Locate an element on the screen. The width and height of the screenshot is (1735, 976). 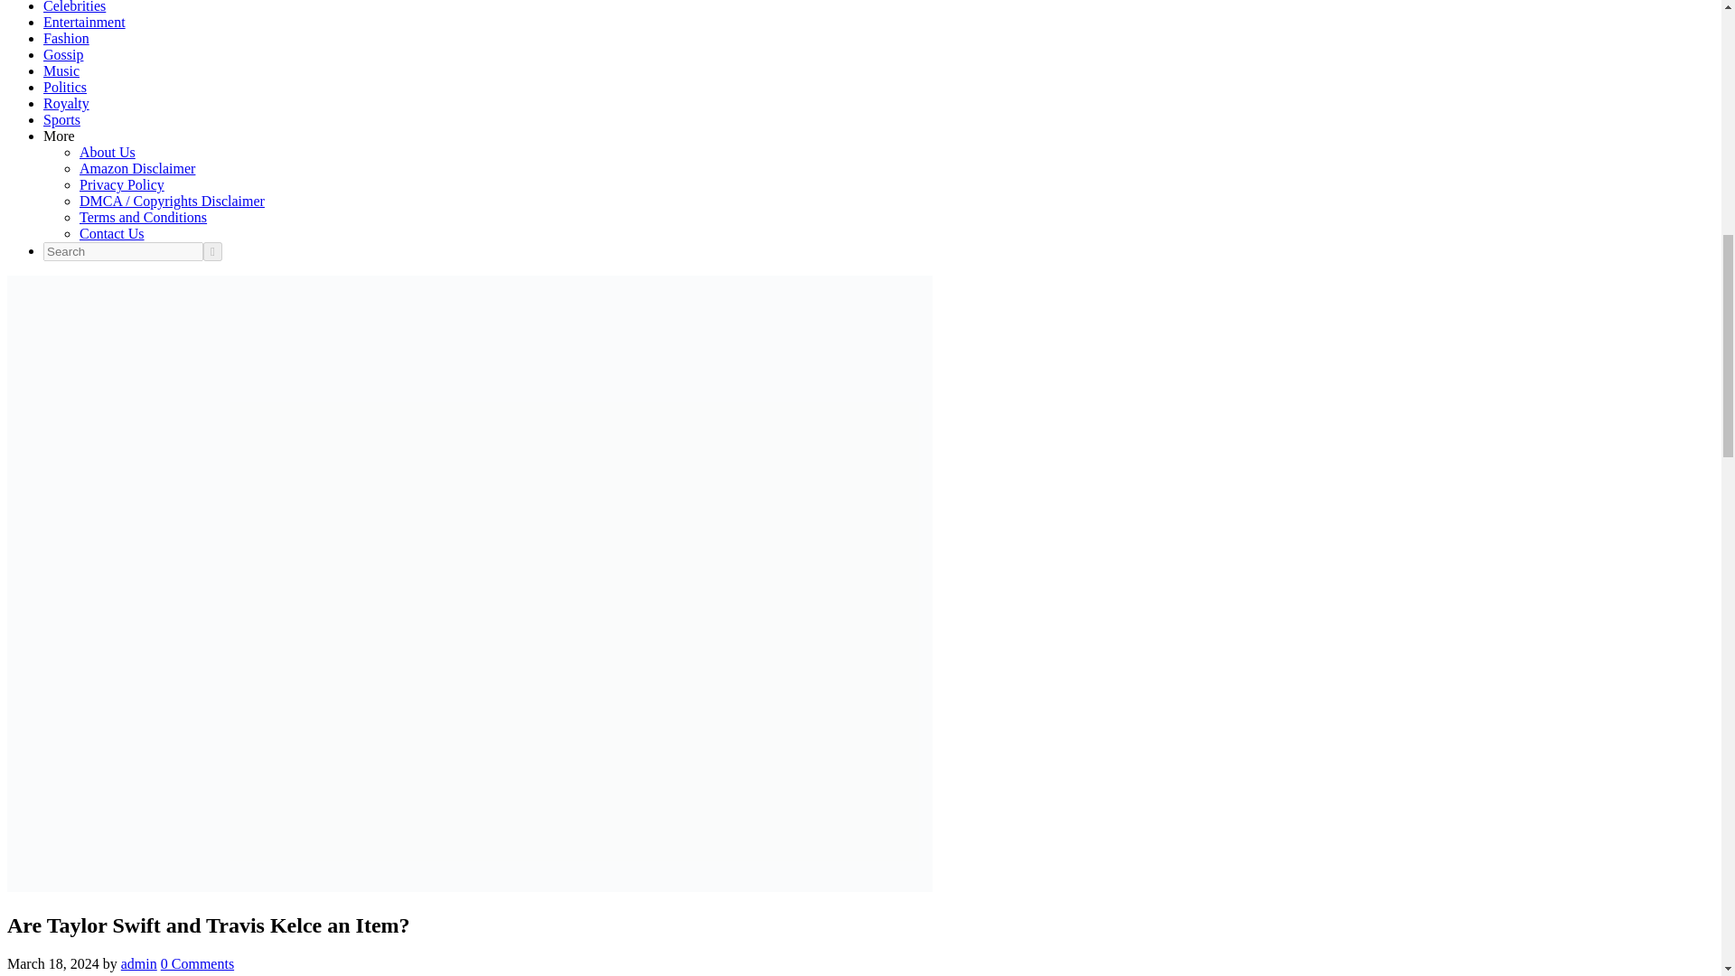
Entertainment is located at coordinates (84, 22).